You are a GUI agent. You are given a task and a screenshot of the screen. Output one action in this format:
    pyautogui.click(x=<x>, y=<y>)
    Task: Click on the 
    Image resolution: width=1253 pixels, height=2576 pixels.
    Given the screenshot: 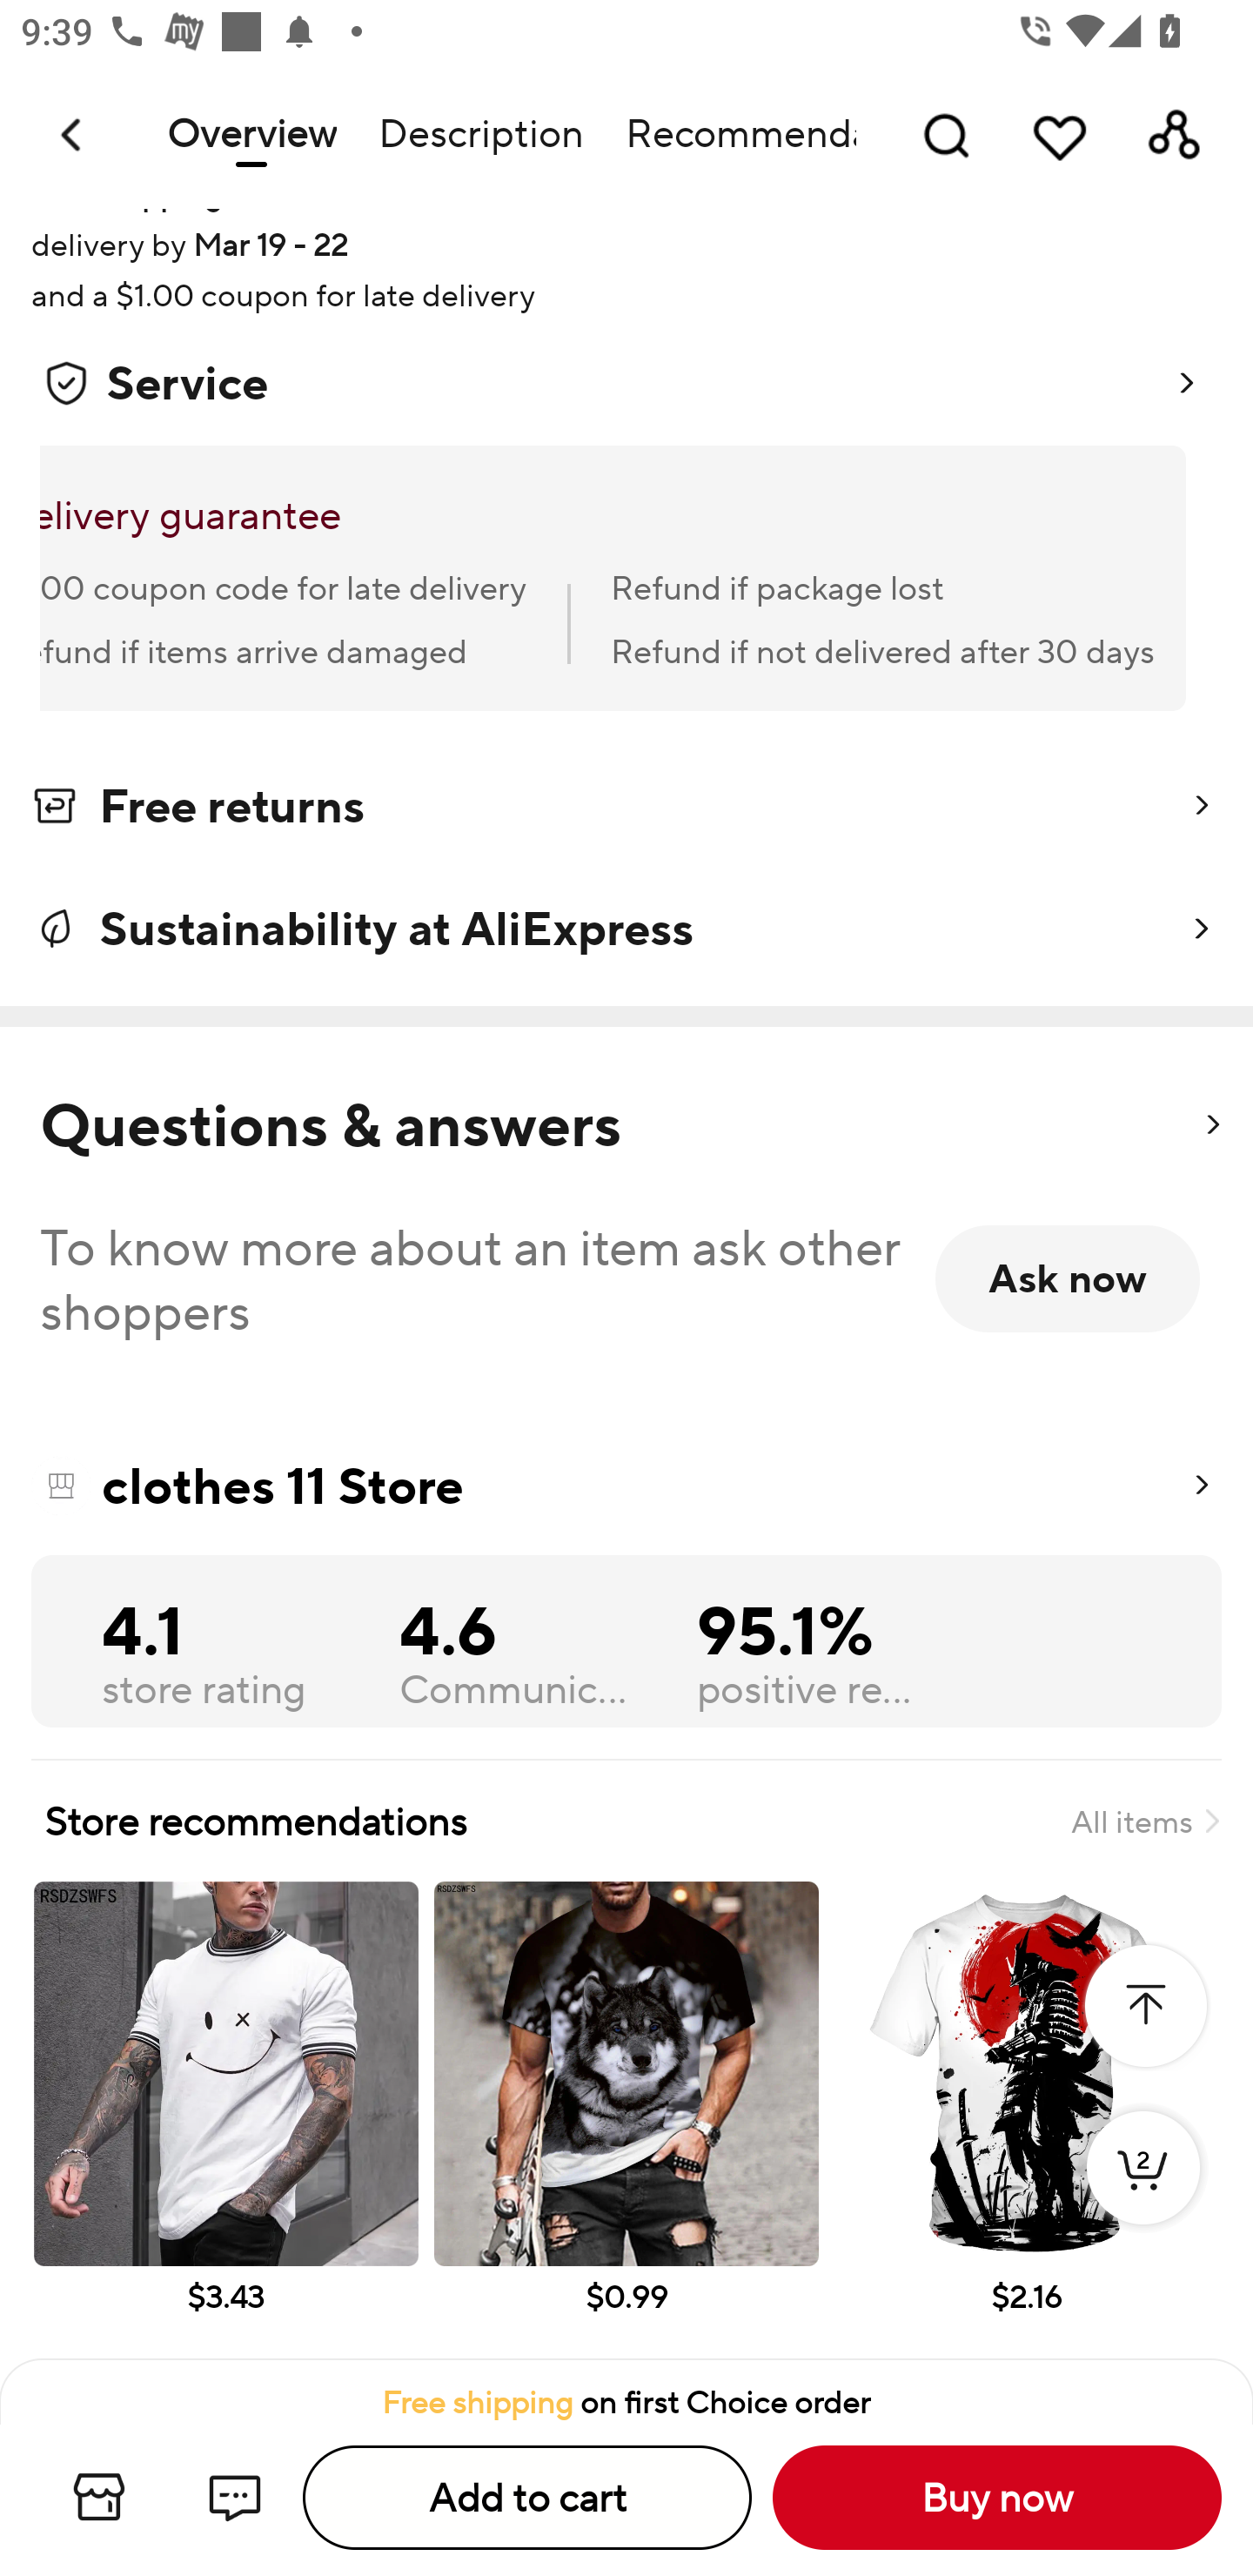 What is the action you would take?
    pyautogui.click(x=1145, y=2005)
    